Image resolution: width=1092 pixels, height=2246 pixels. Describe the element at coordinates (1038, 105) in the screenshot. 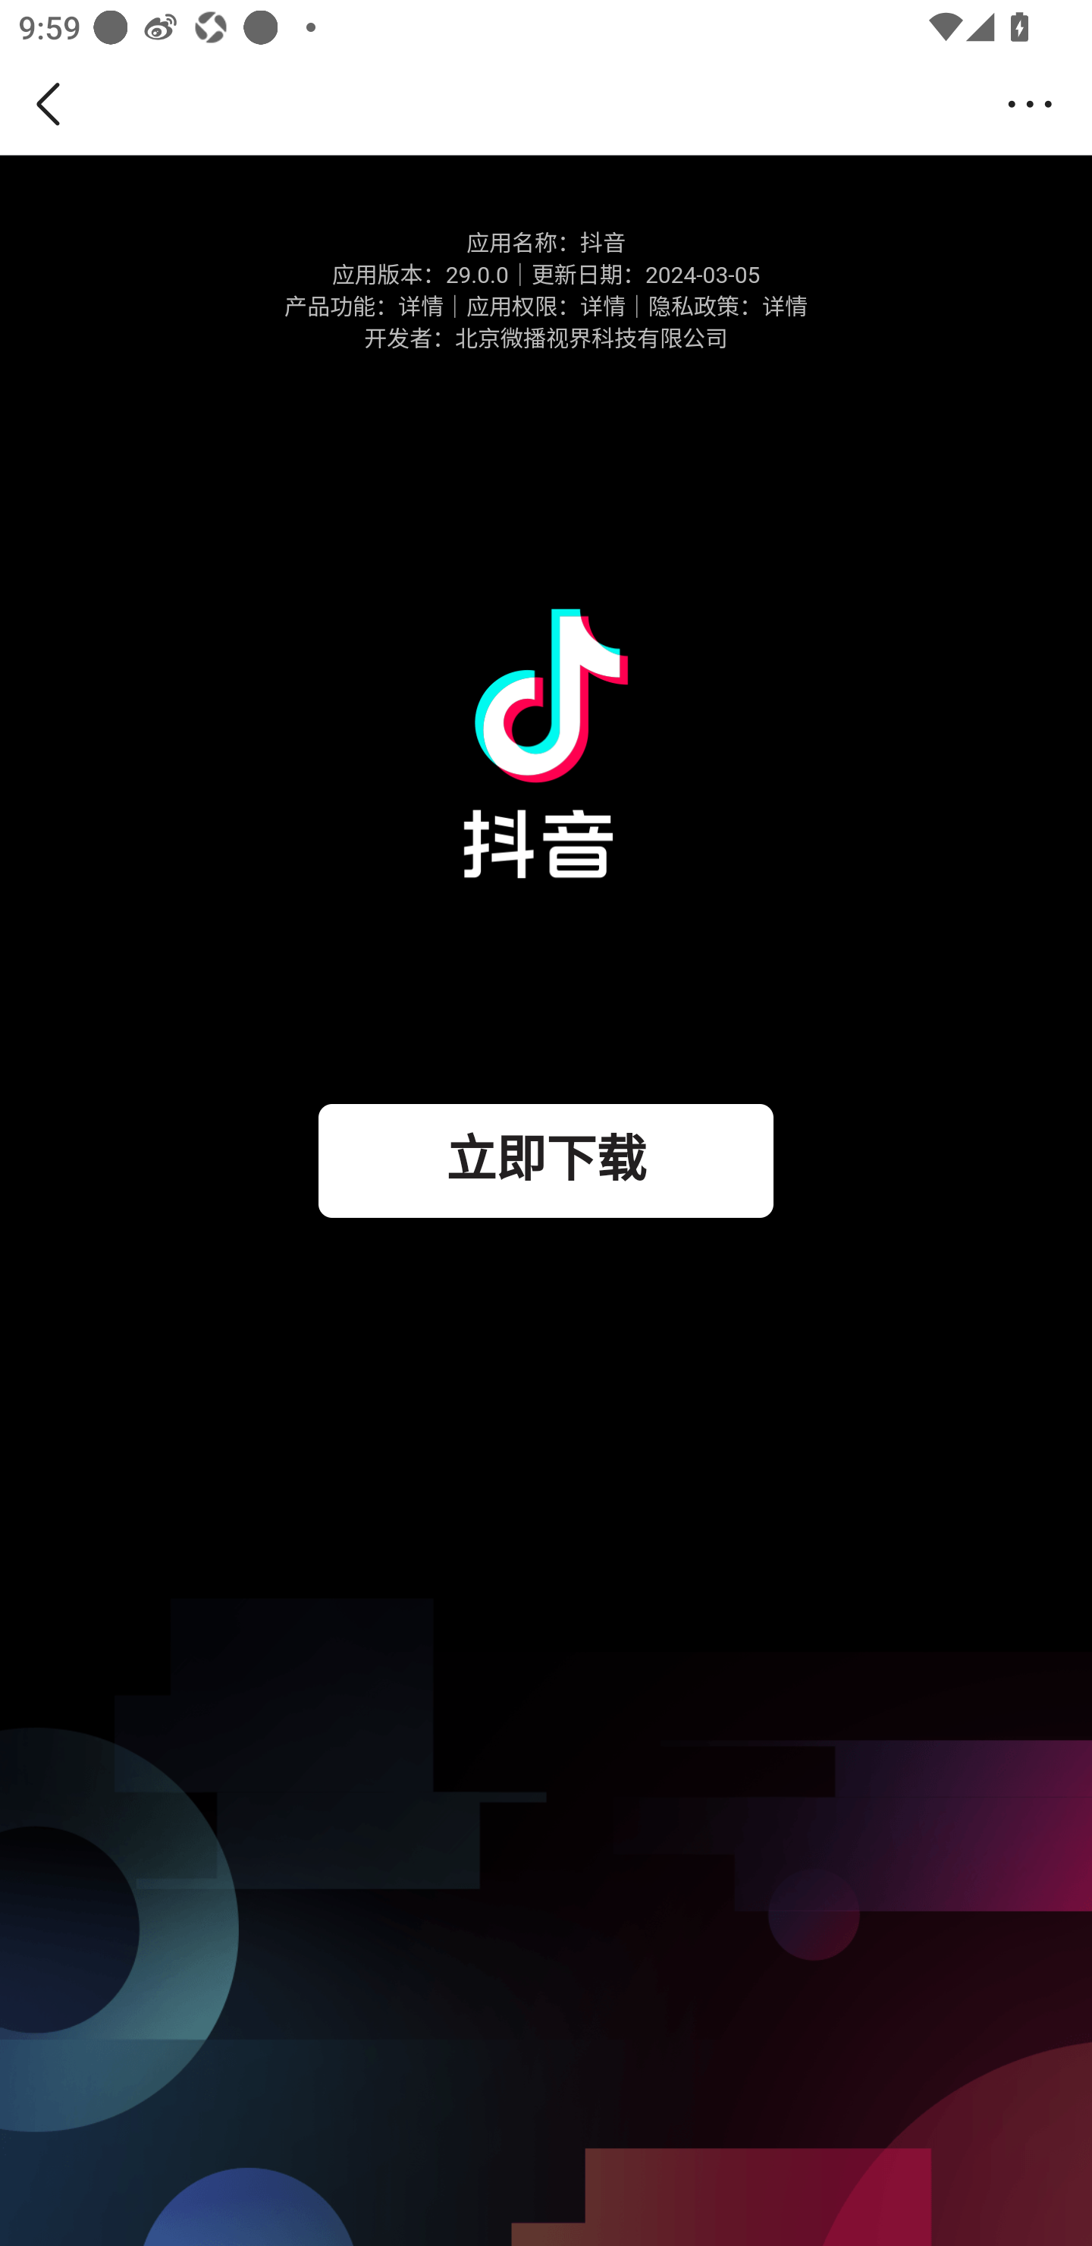

I see `更多` at that location.